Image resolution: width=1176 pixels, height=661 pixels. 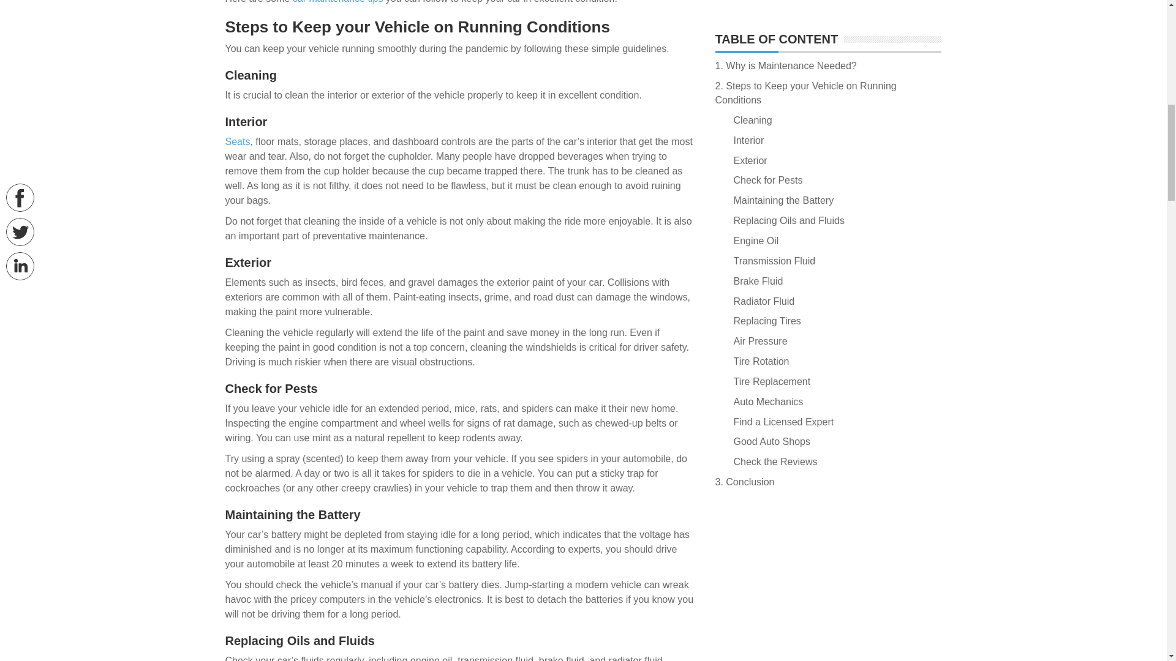 I want to click on Seats, so click(x=238, y=141).